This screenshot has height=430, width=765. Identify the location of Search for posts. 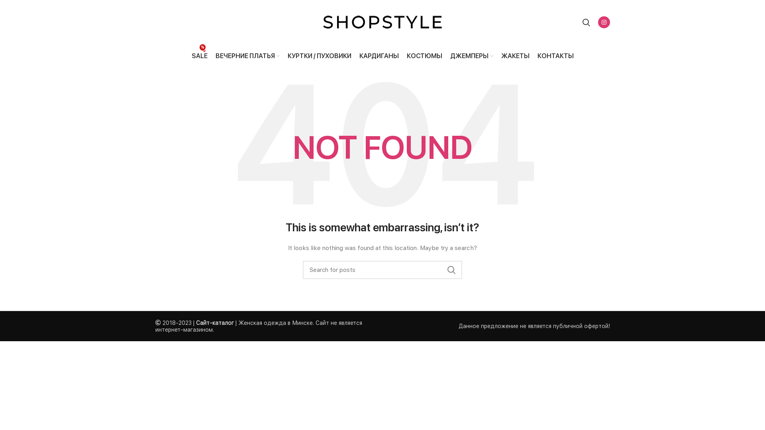
(382, 270).